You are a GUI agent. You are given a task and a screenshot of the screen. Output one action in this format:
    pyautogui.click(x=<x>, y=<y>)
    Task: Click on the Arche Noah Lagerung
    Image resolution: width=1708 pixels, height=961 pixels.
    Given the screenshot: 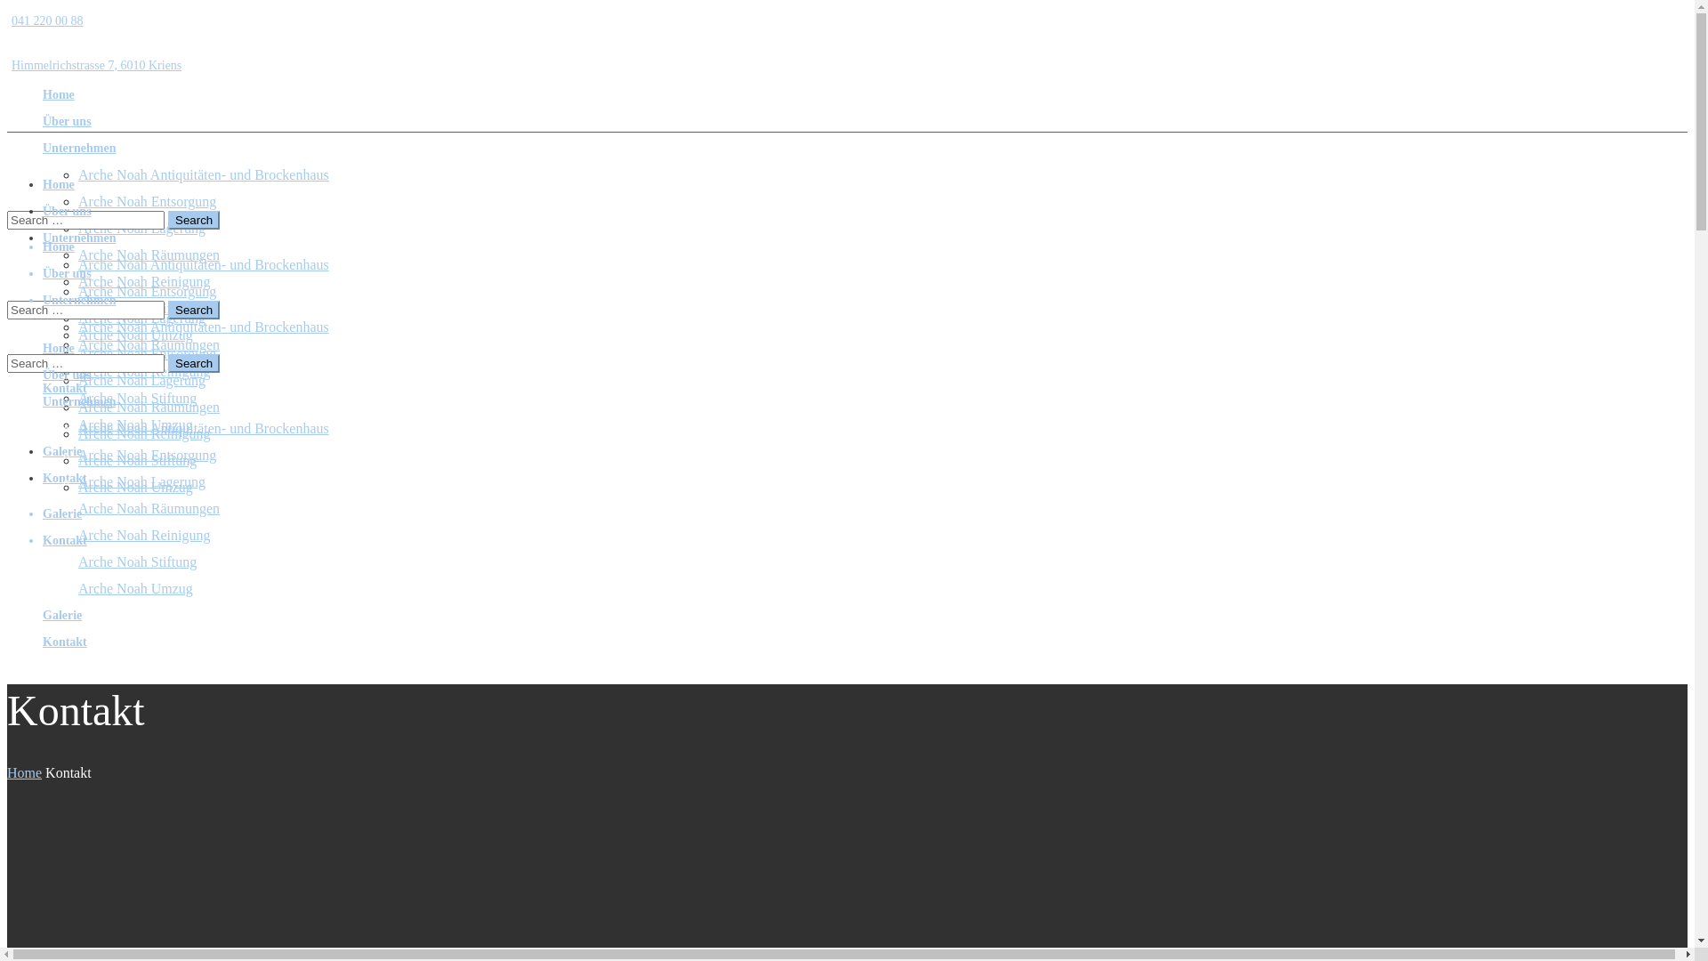 What is the action you would take?
    pyautogui.click(x=142, y=381)
    